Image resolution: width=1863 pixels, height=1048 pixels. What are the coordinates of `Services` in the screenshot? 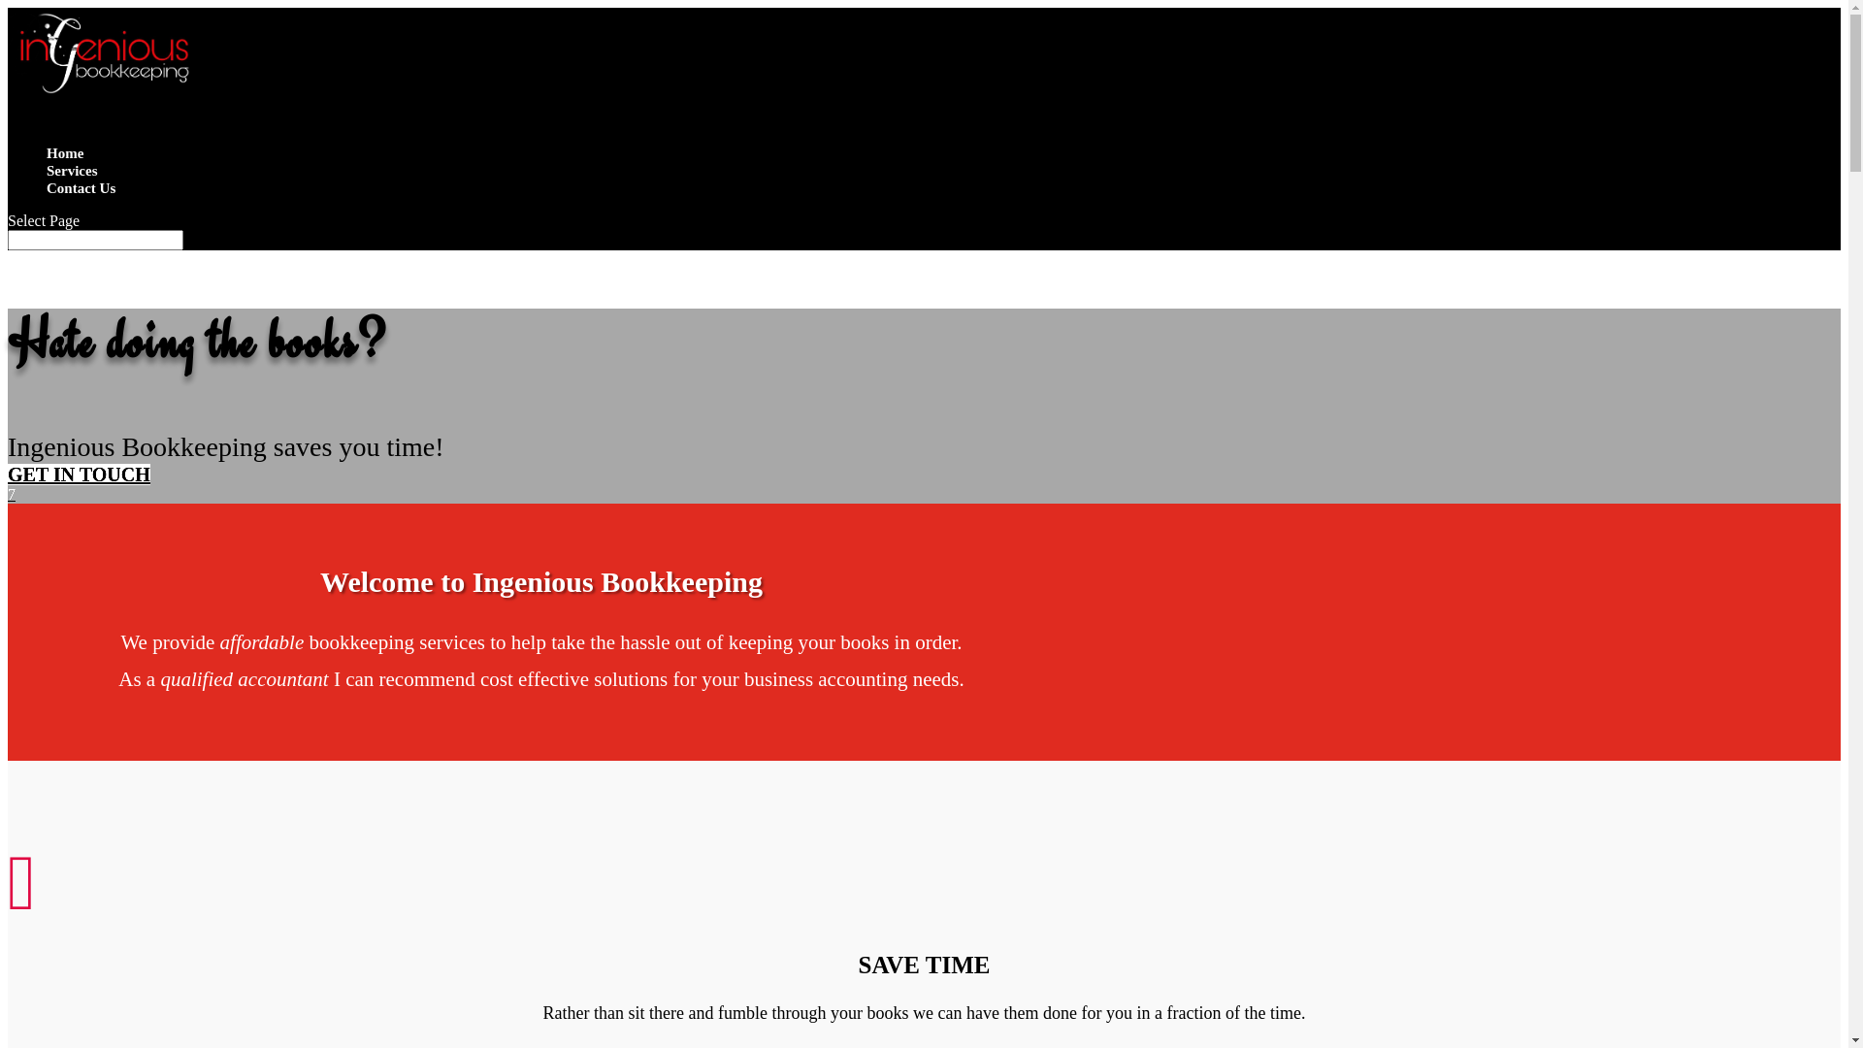 It's located at (72, 182).